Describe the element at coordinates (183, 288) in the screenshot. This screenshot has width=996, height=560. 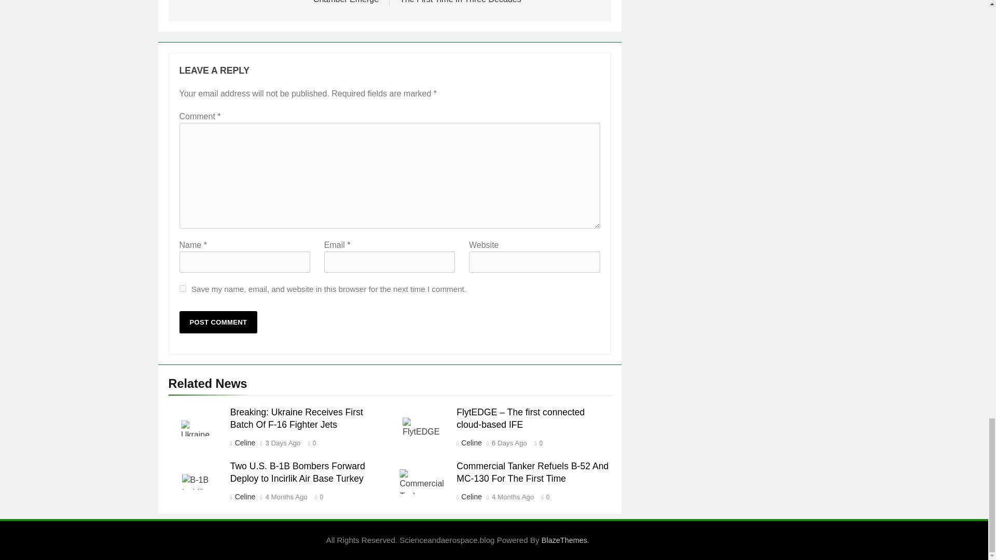
I see `yes` at that location.